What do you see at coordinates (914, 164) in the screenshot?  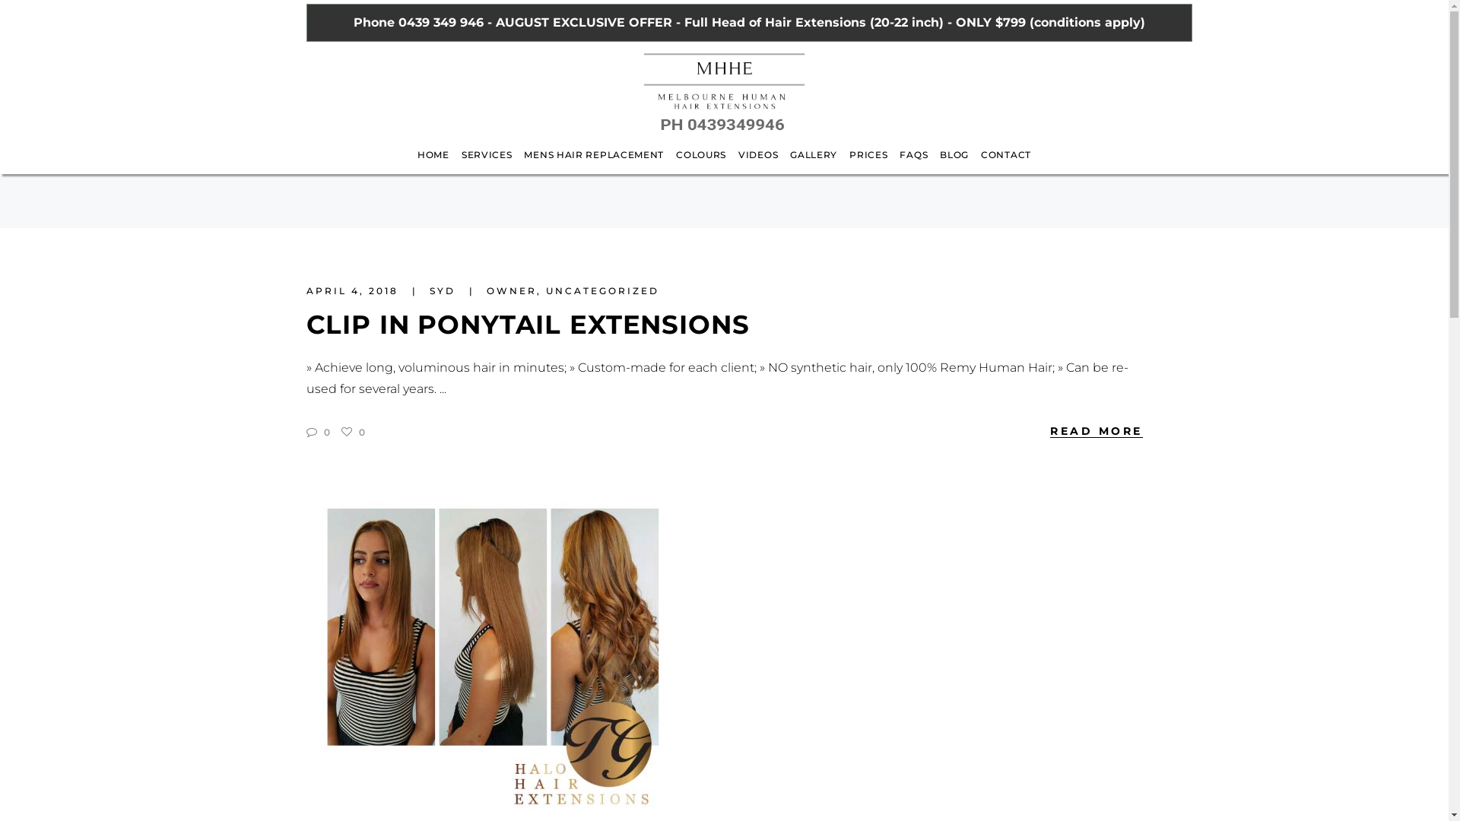 I see `FAQS` at bounding box center [914, 164].